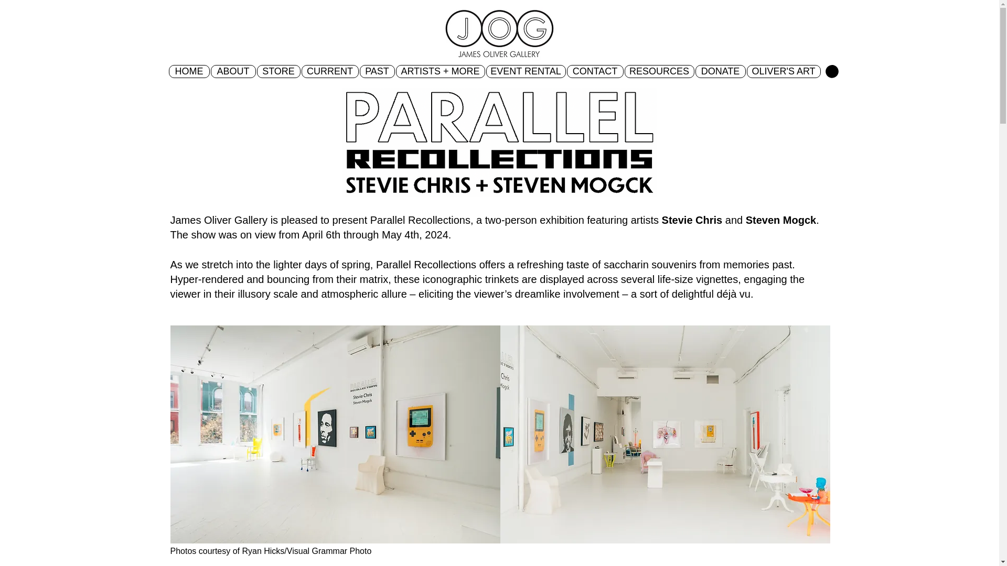 Image resolution: width=1007 pixels, height=566 pixels. I want to click on ABOUT, so click(233, 71).